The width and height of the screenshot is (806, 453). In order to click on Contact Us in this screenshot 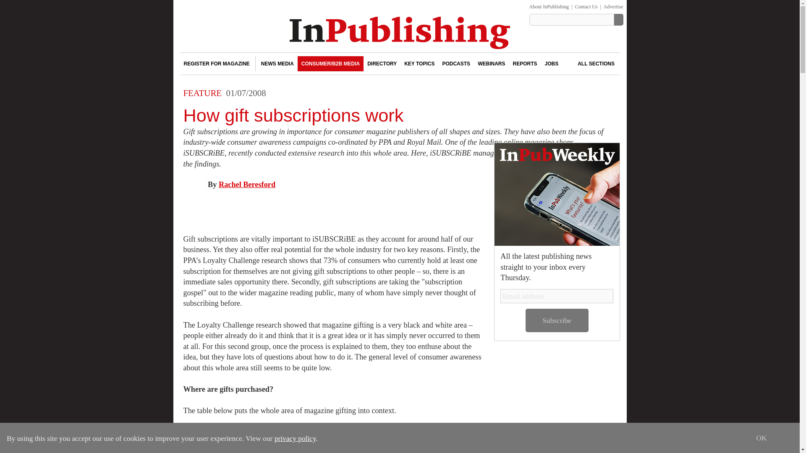, I will do `click(586, 6)`.